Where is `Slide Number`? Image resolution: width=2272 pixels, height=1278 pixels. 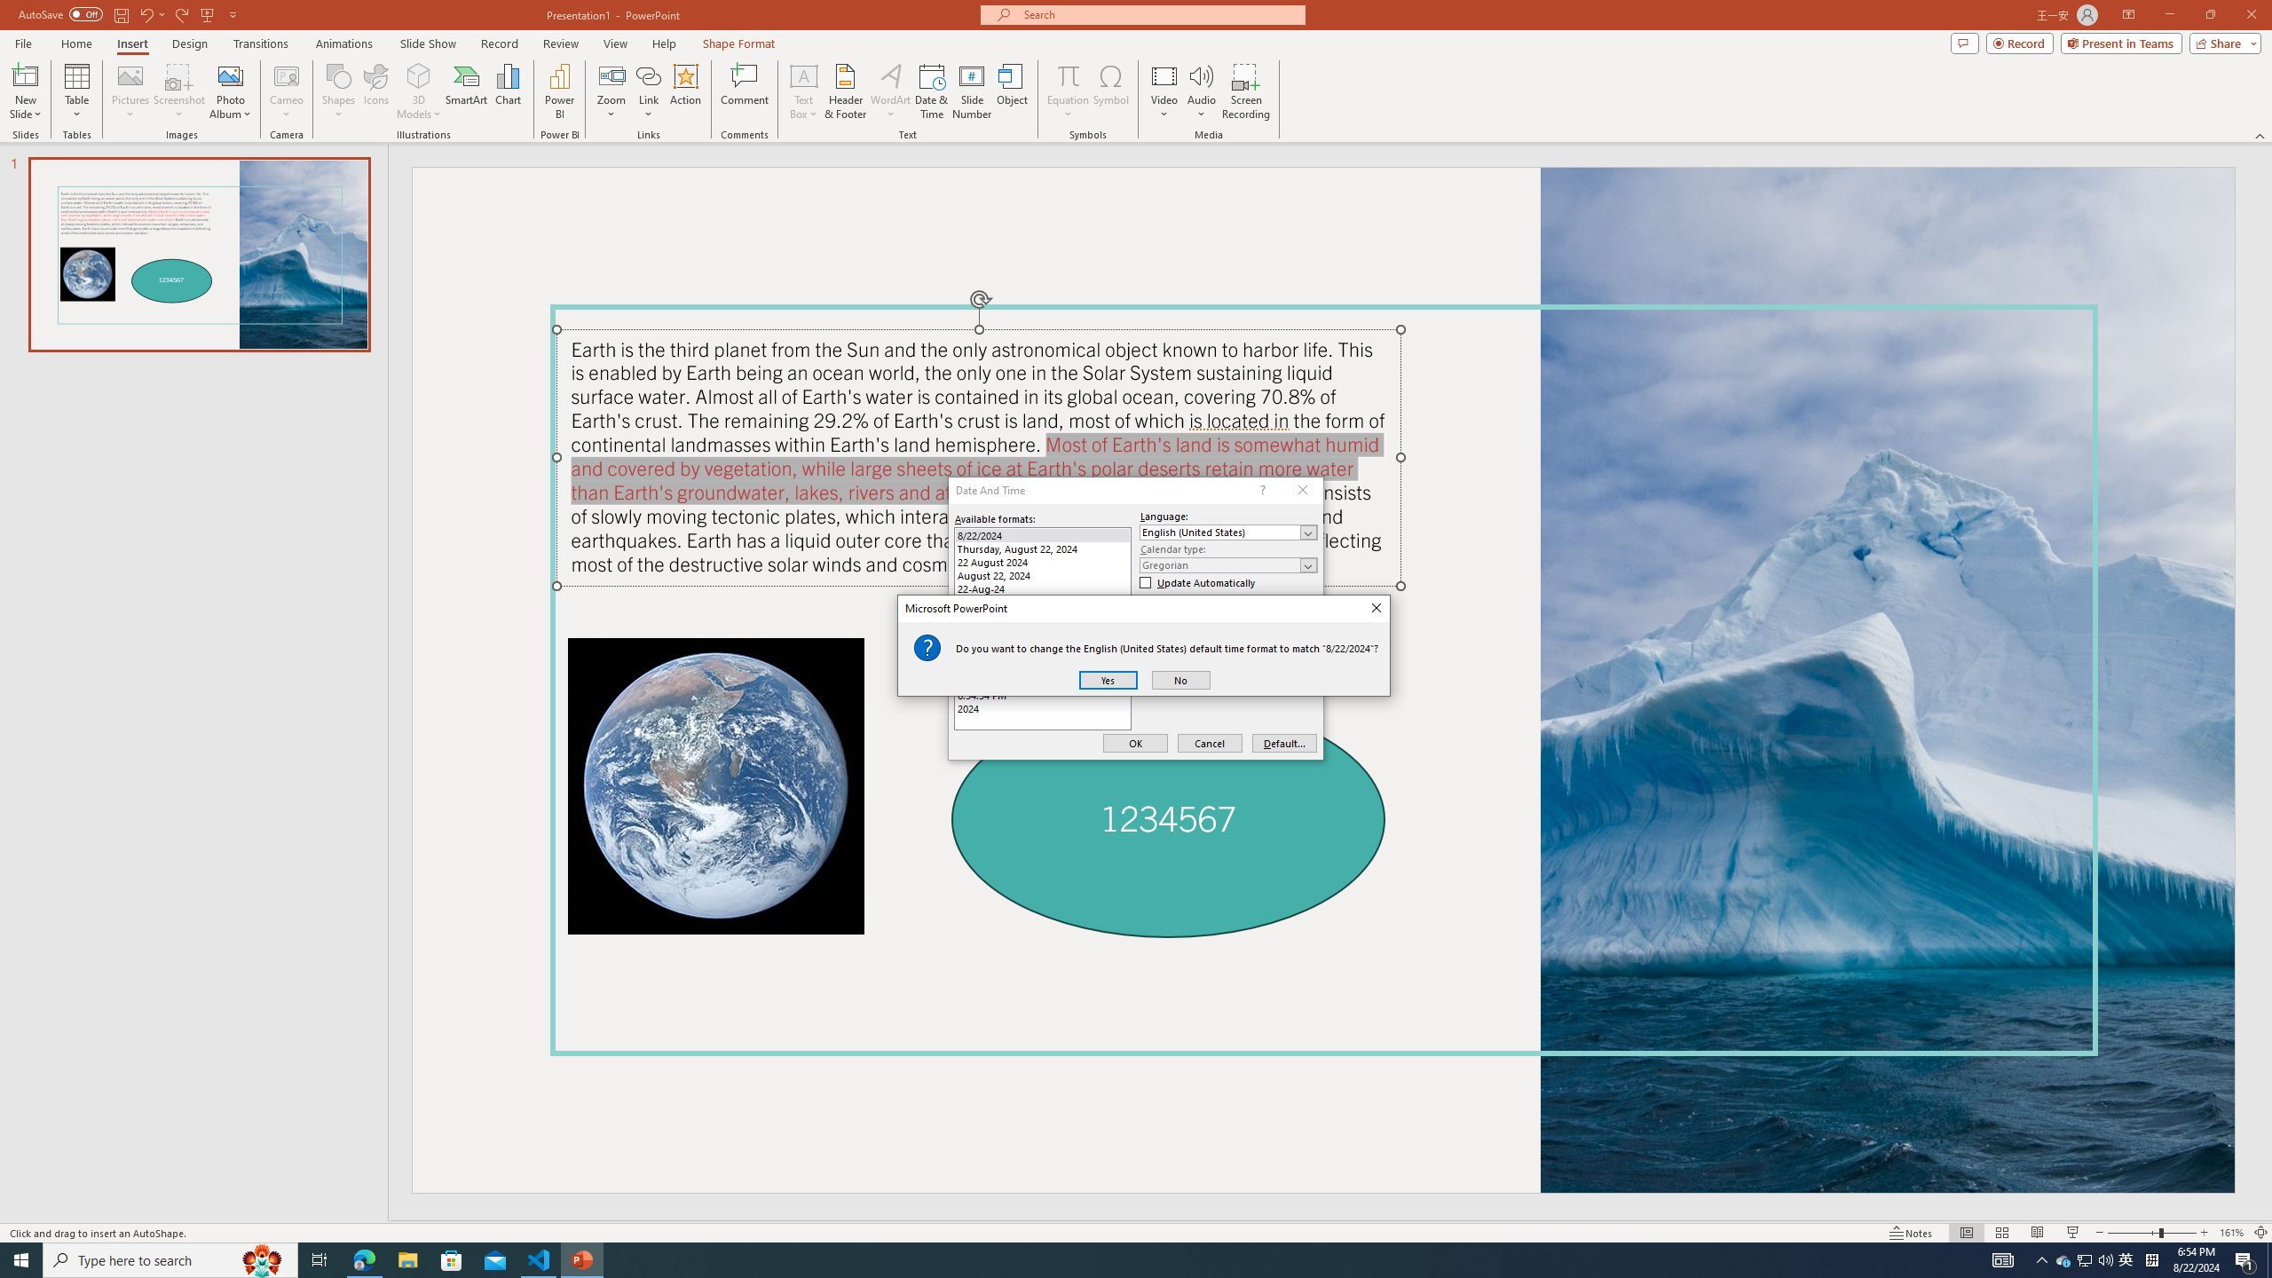
Slide Number is located at coordinates (973, 91).